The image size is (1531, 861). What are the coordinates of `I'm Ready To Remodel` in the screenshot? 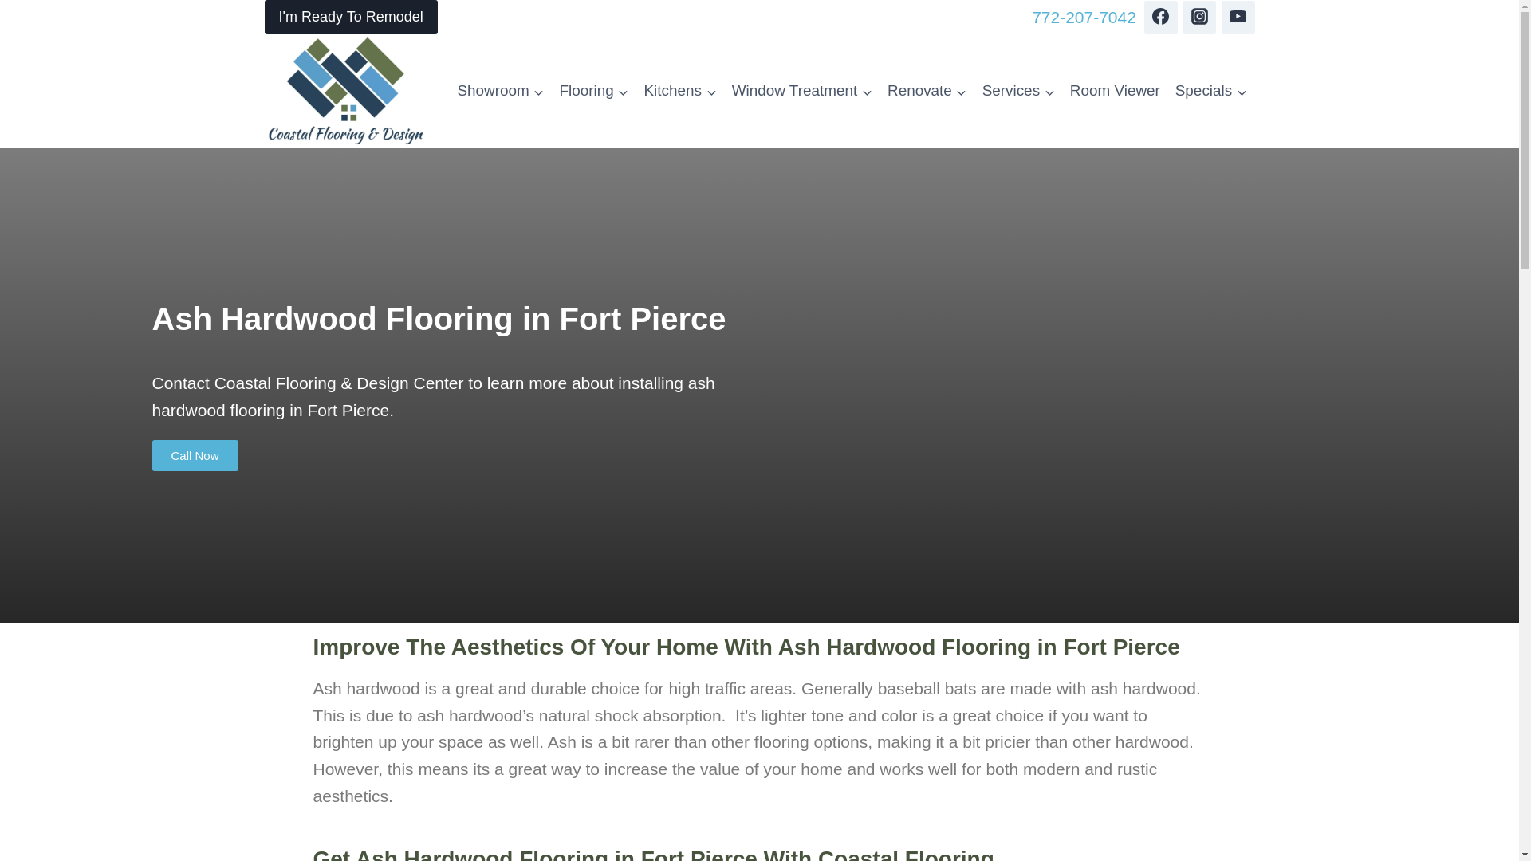 It's located at (351, 18).